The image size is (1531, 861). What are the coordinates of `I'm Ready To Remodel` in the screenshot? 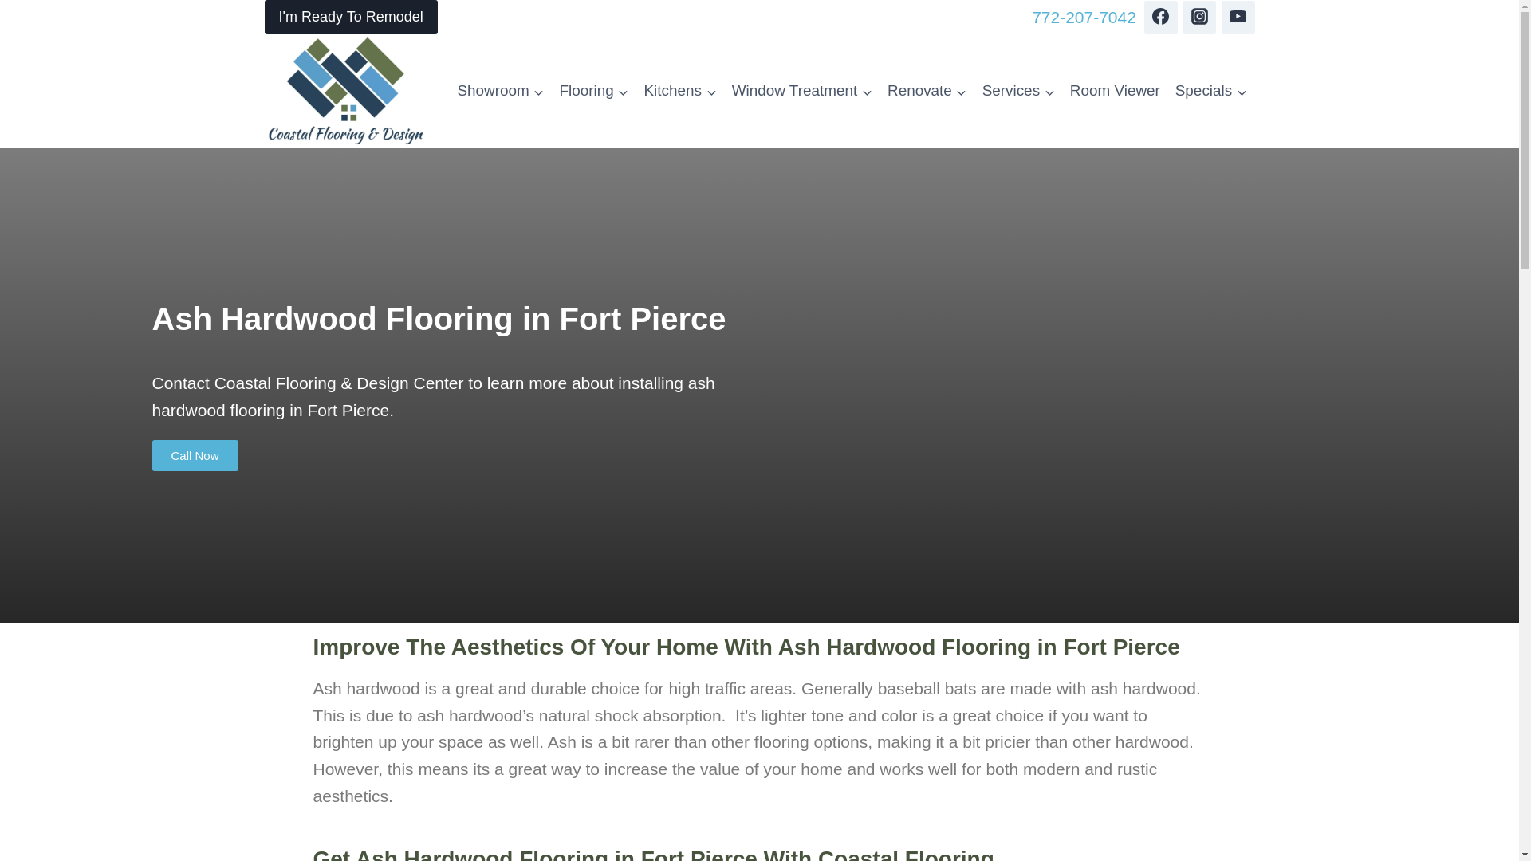 It's located at (351, 18).